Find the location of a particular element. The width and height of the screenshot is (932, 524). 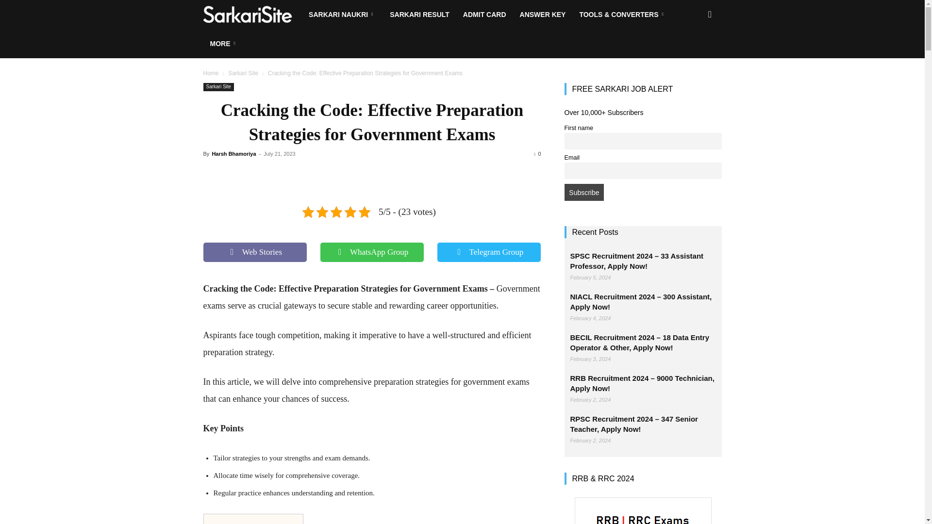

SARKARI RESULT is located at coordinates (419, 15).